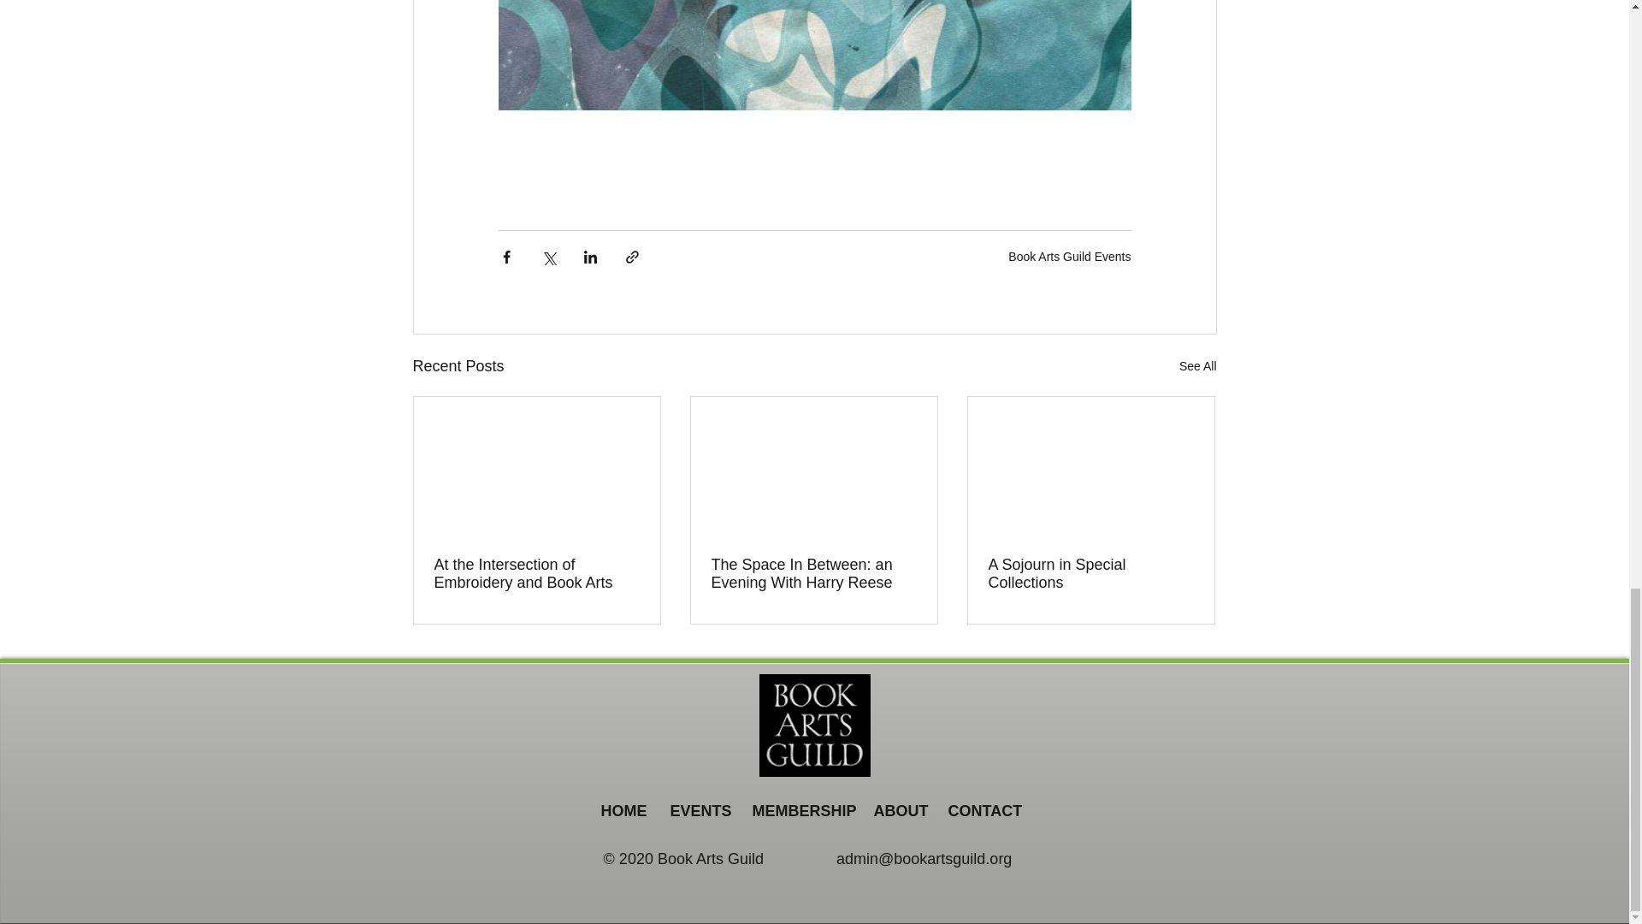  Describe the element at coordinates (698, 811) in the screenshot. I see `EVENTS` at that location.